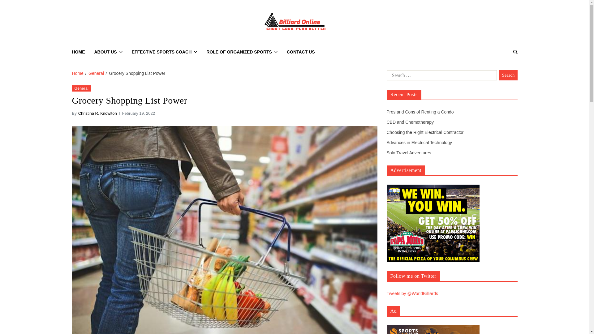 The height and width of the screenshot is (334, 594). I want to click on Search, so click(508, 75).